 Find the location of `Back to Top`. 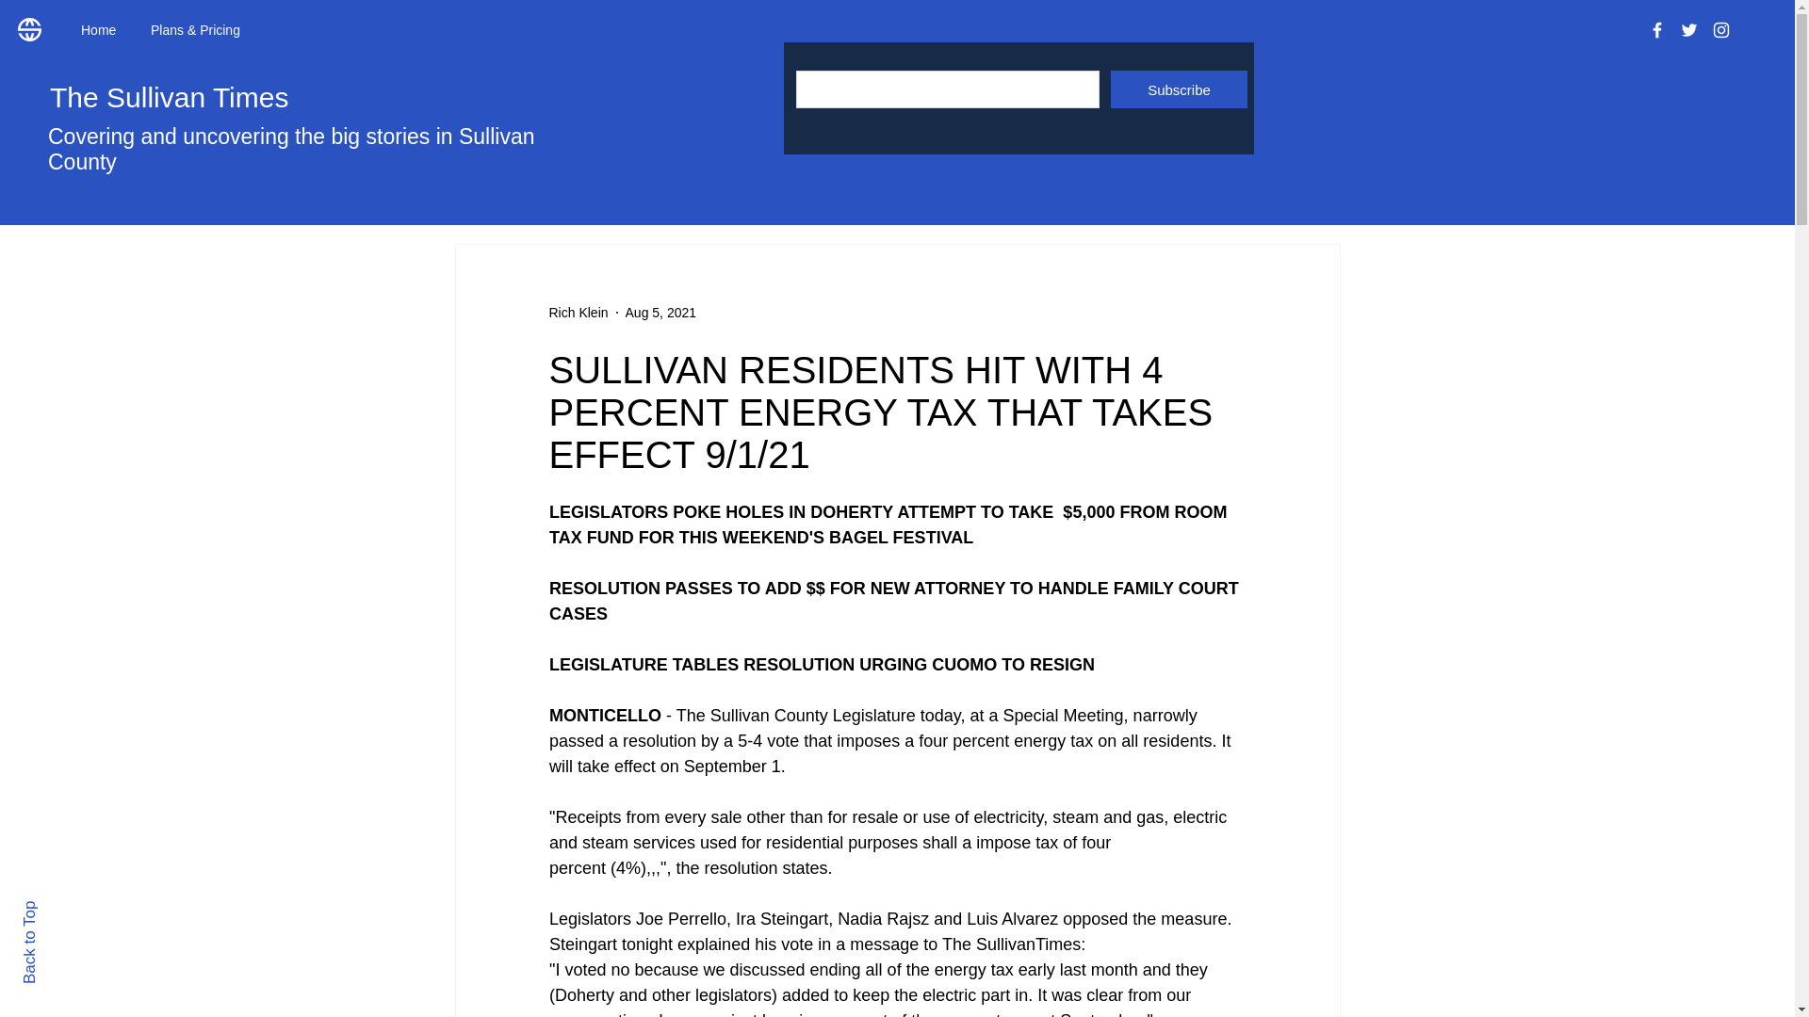

Back to Top is located at coordinates (62, 909).